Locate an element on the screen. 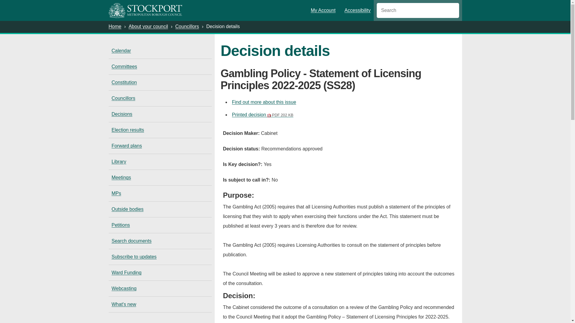 The image size is (575, 323). Search documents is located at coordinates (160, 241).